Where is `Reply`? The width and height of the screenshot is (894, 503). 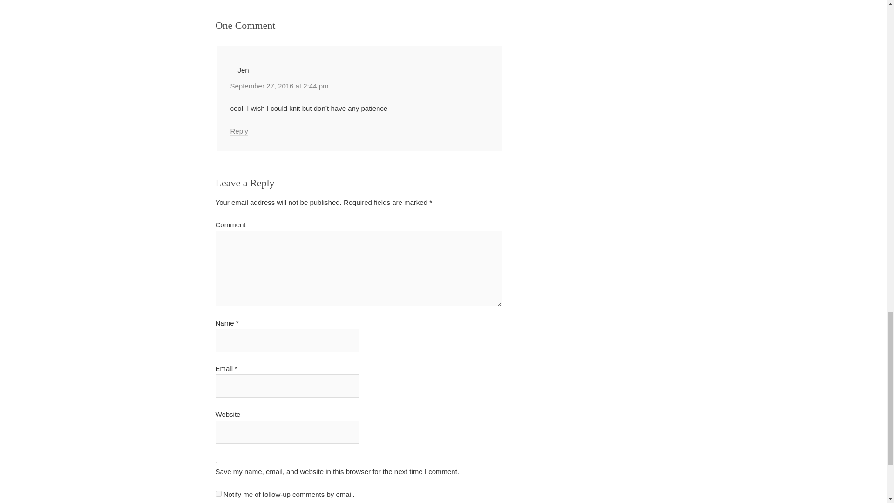
Reply is located at coordinates (238, 131).